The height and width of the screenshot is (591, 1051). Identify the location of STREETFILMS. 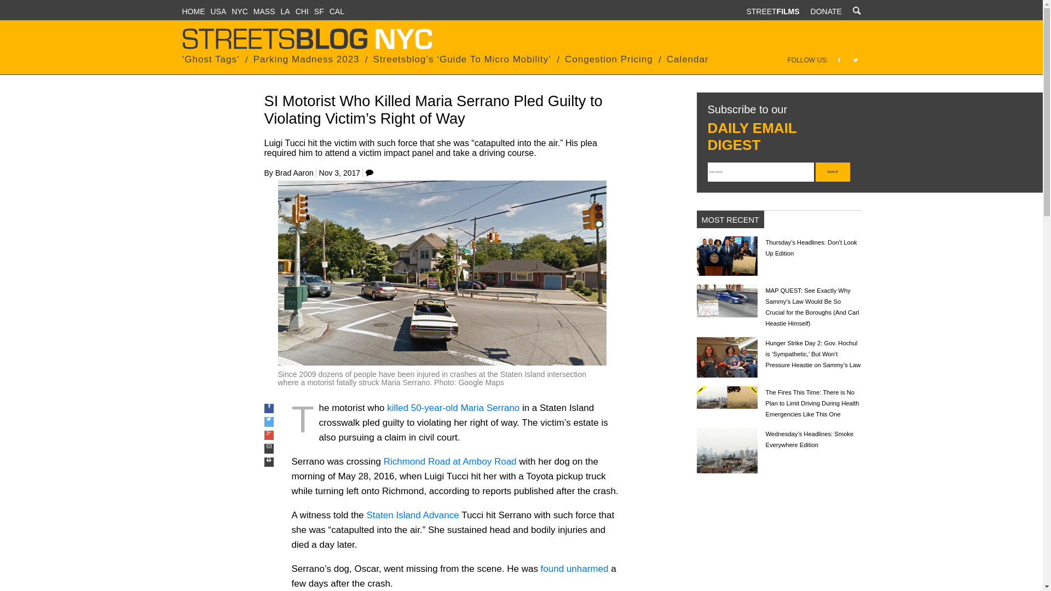
(772, 11).